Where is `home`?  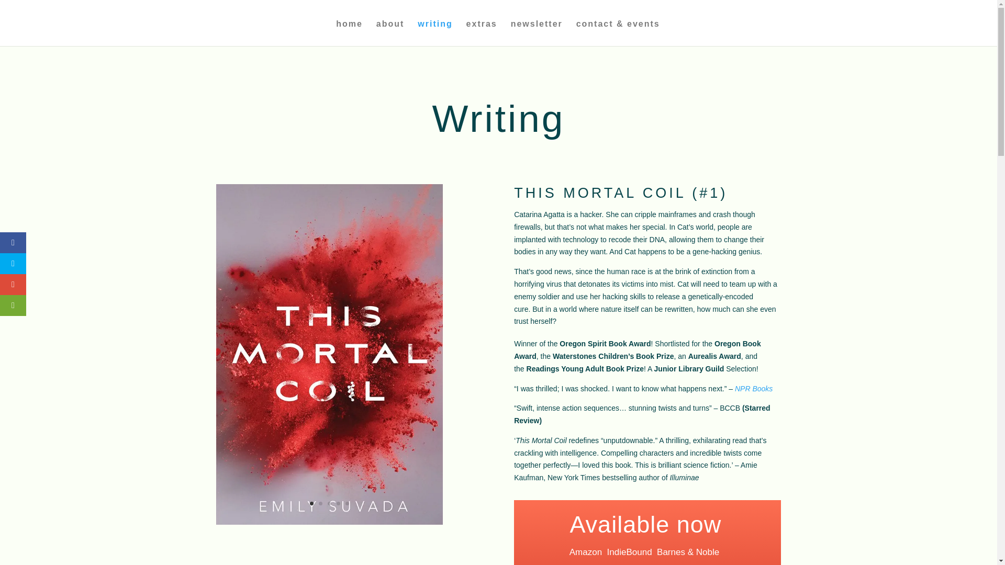 home is located at coordinates (349, 32).